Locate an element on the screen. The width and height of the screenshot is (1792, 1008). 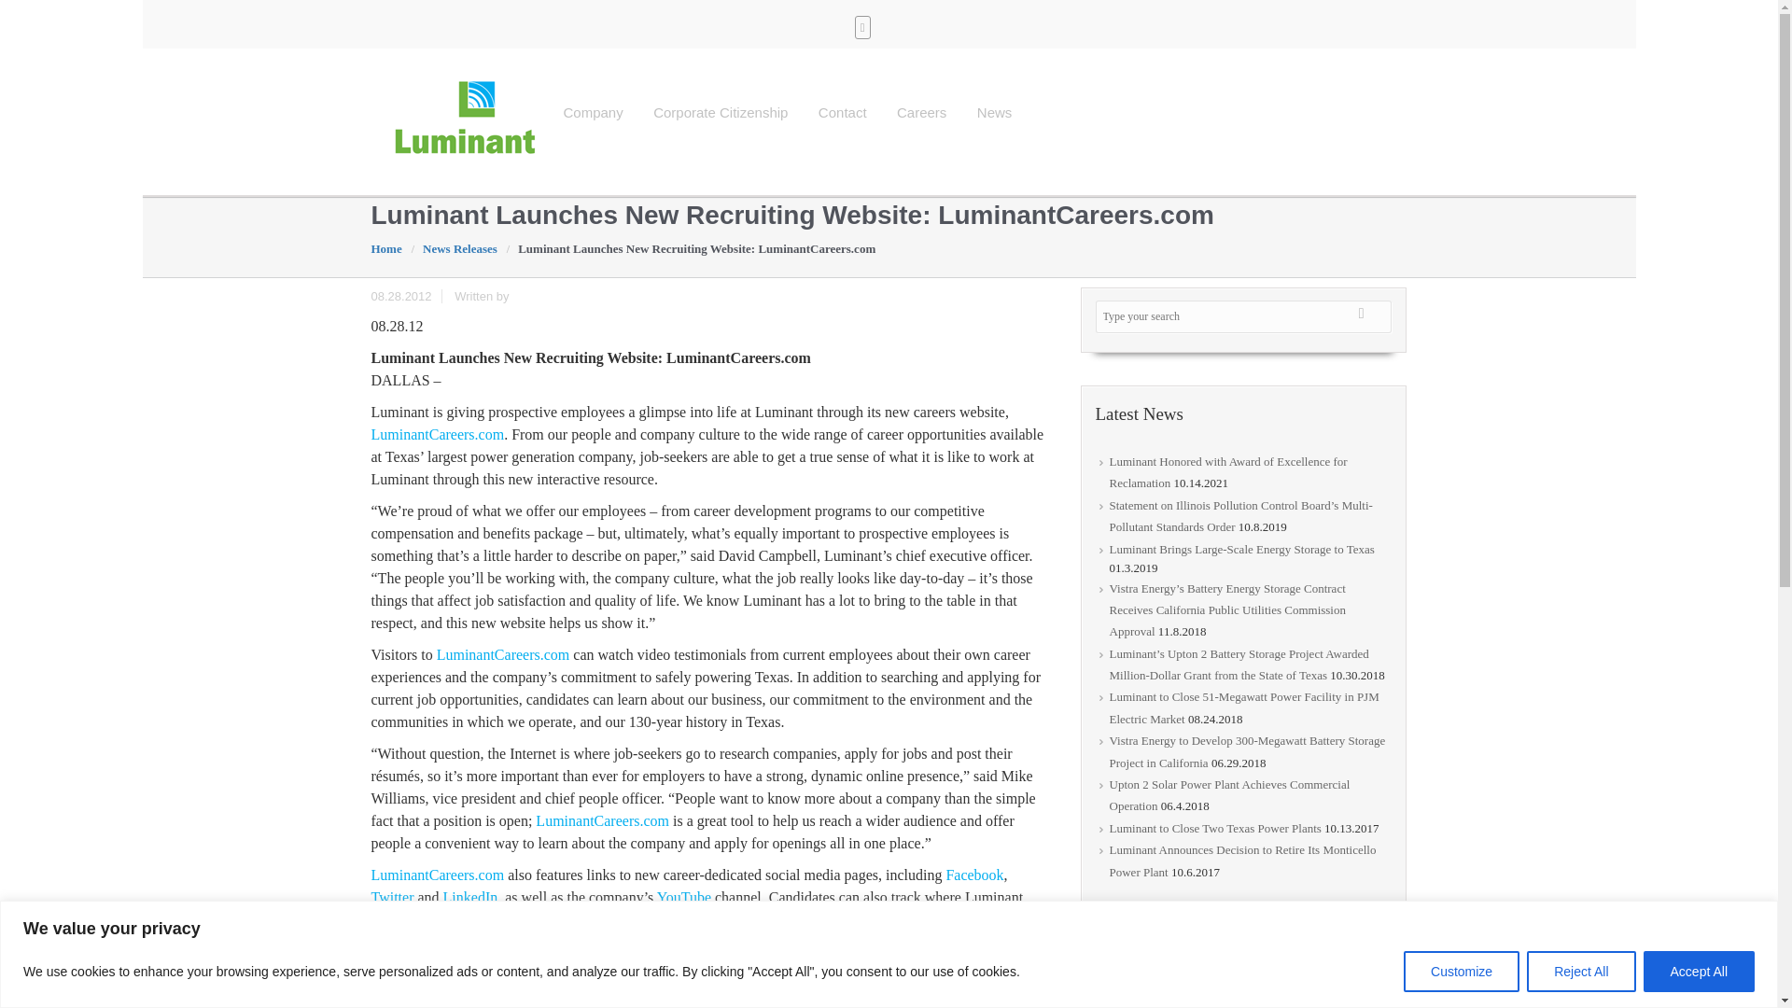
Reject All is located at coordinates (1580, 971).